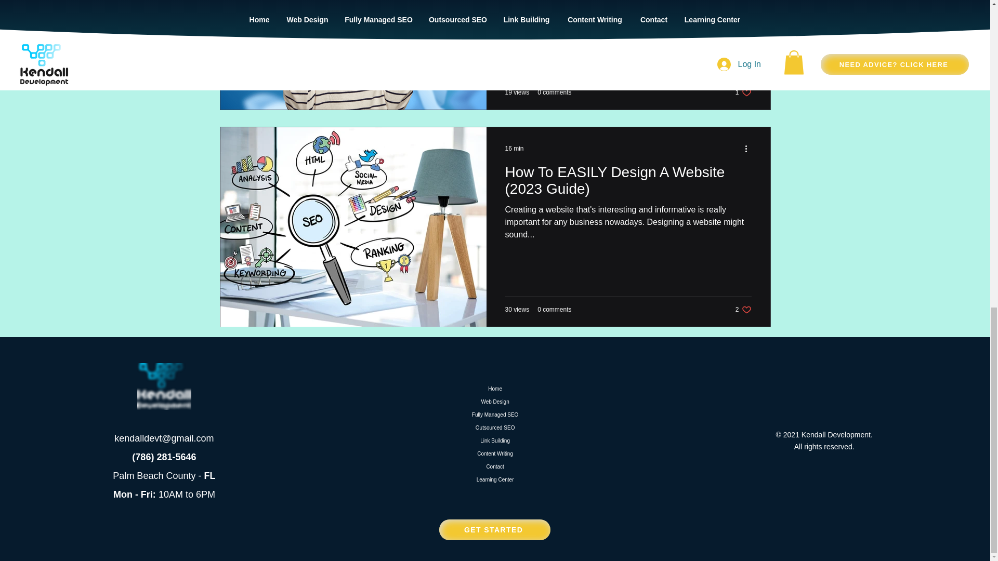 The height and width of the screenshot is (561, 998). I want to click on Web Design, so click(495, 440).